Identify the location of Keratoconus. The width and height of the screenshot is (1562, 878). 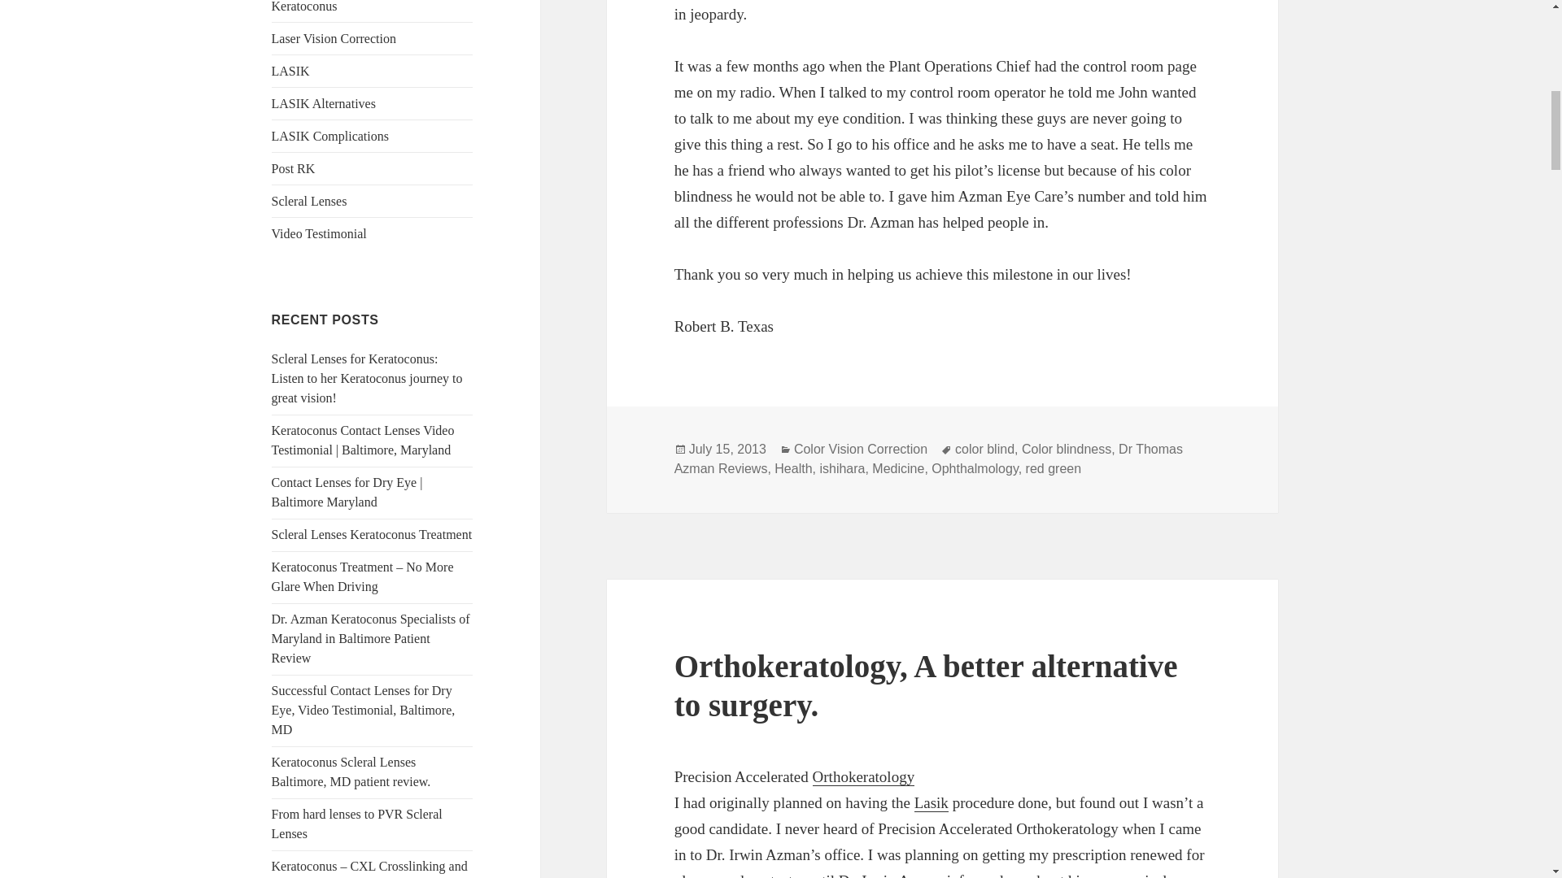
(304, 7).